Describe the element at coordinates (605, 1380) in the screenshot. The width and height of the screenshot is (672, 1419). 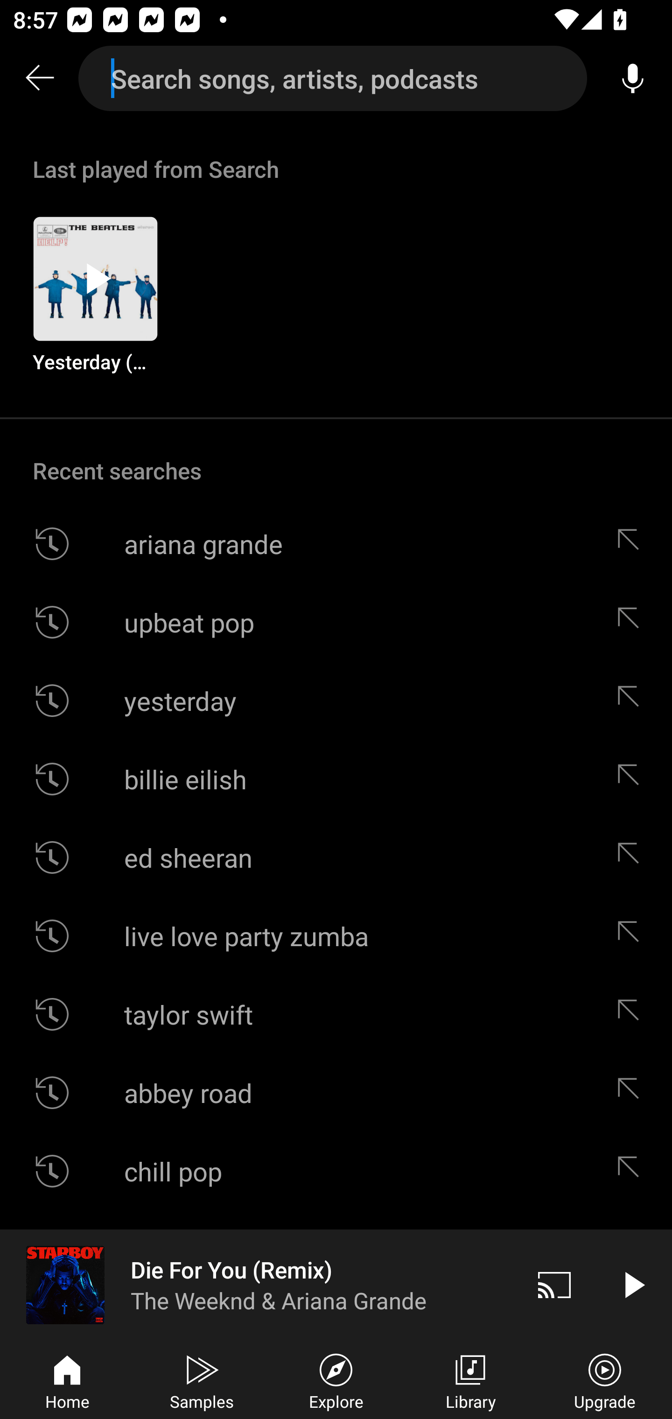
I see `Upgrade` at that location.